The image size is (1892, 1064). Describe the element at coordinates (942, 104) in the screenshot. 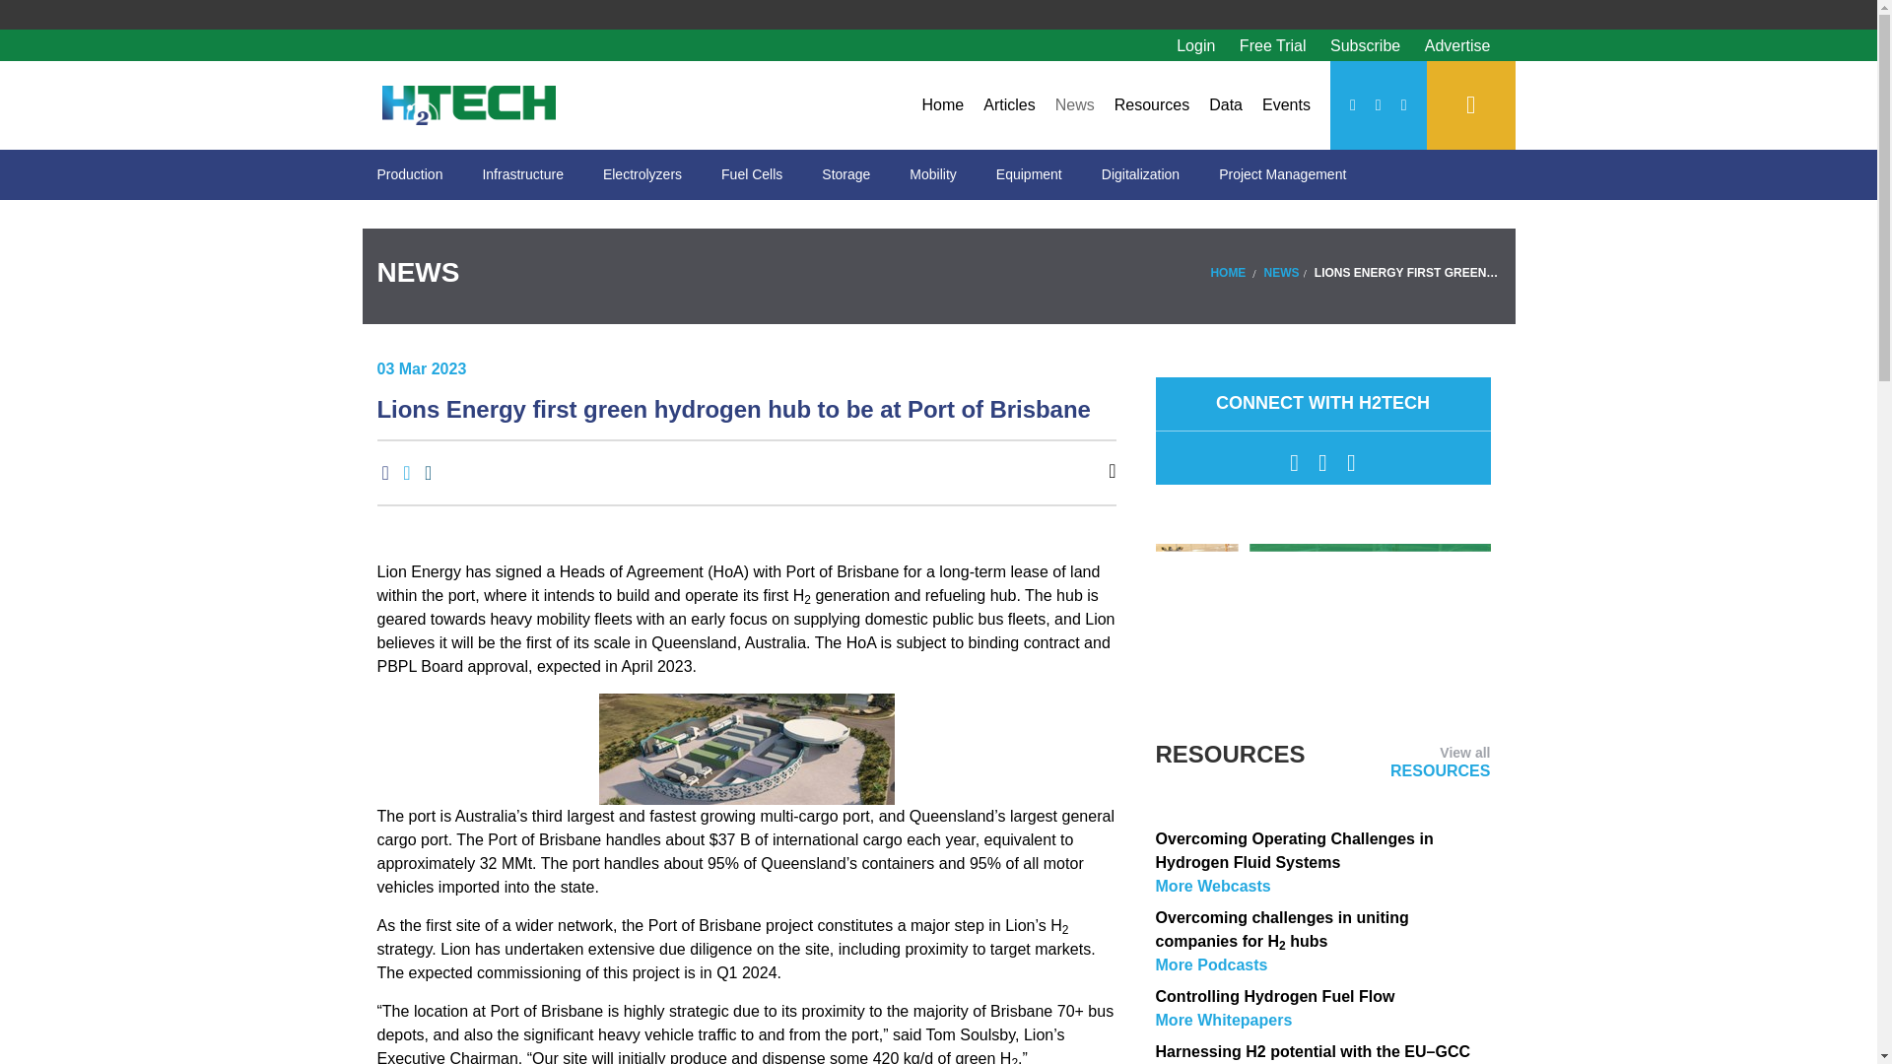

I see `Home` at that location.